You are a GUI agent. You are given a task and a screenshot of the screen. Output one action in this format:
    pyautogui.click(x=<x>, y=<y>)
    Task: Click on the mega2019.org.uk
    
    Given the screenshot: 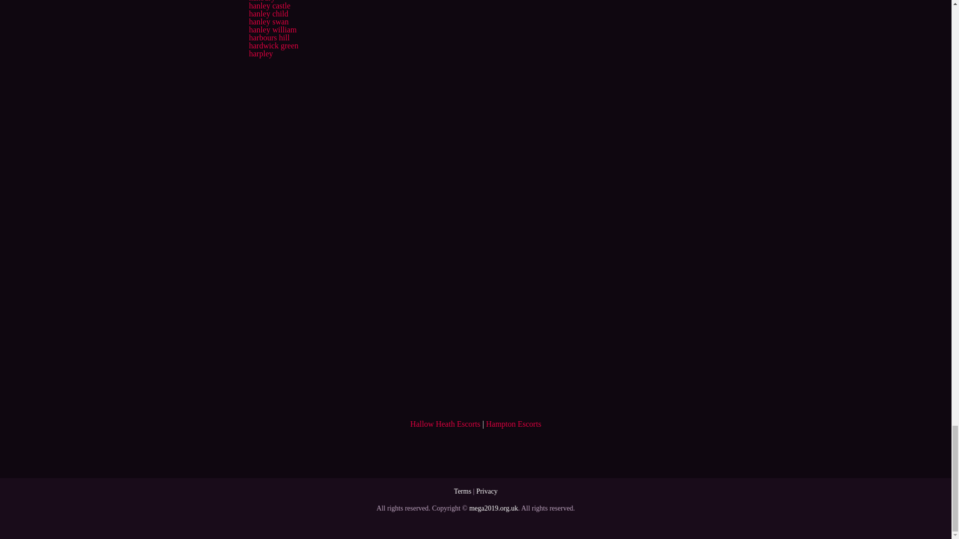 What is the action you would take?
    pyautogui.click(x=493, y=508)
    